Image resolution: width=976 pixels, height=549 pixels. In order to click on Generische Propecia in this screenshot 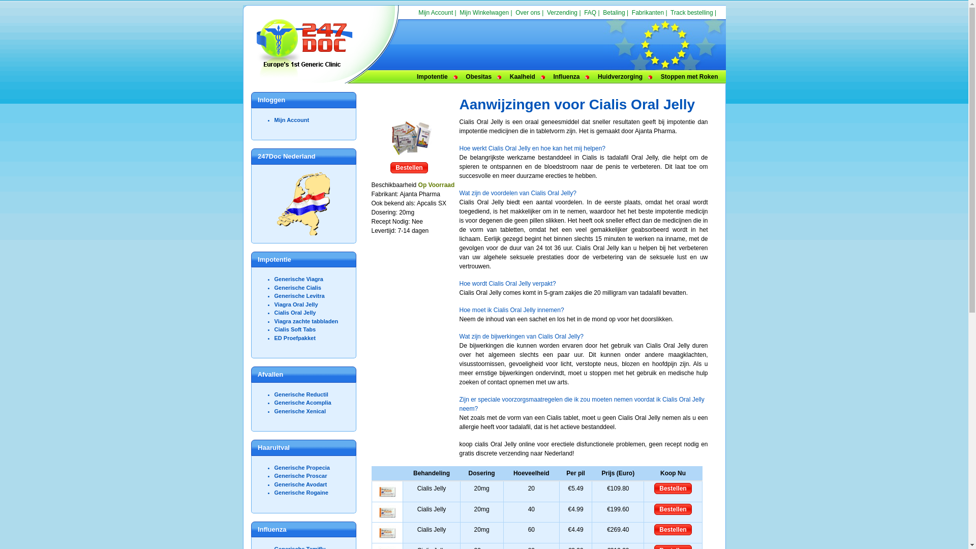, I will do `click(302, 468)`.